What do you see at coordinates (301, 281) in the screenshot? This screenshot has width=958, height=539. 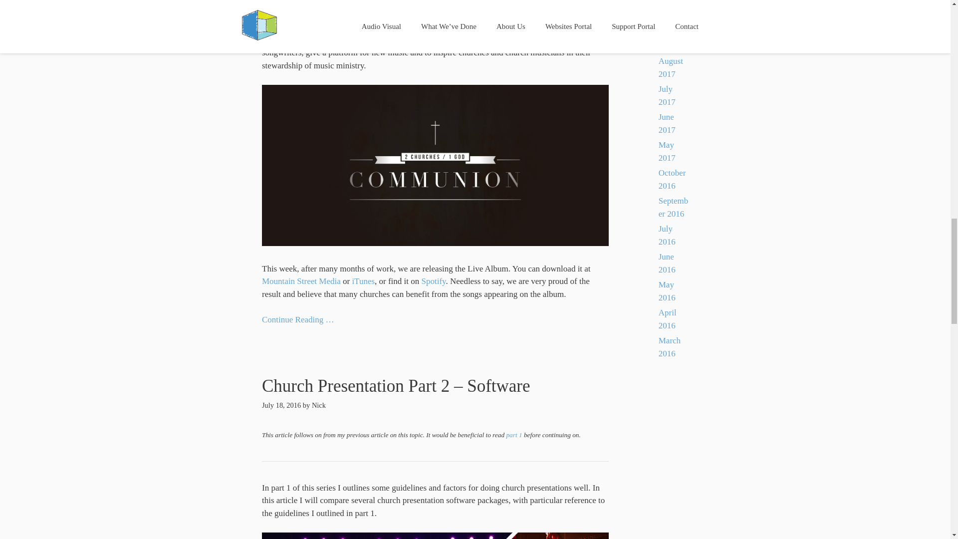 I see `Mountain Street Media` at bounding box center [301, 281].